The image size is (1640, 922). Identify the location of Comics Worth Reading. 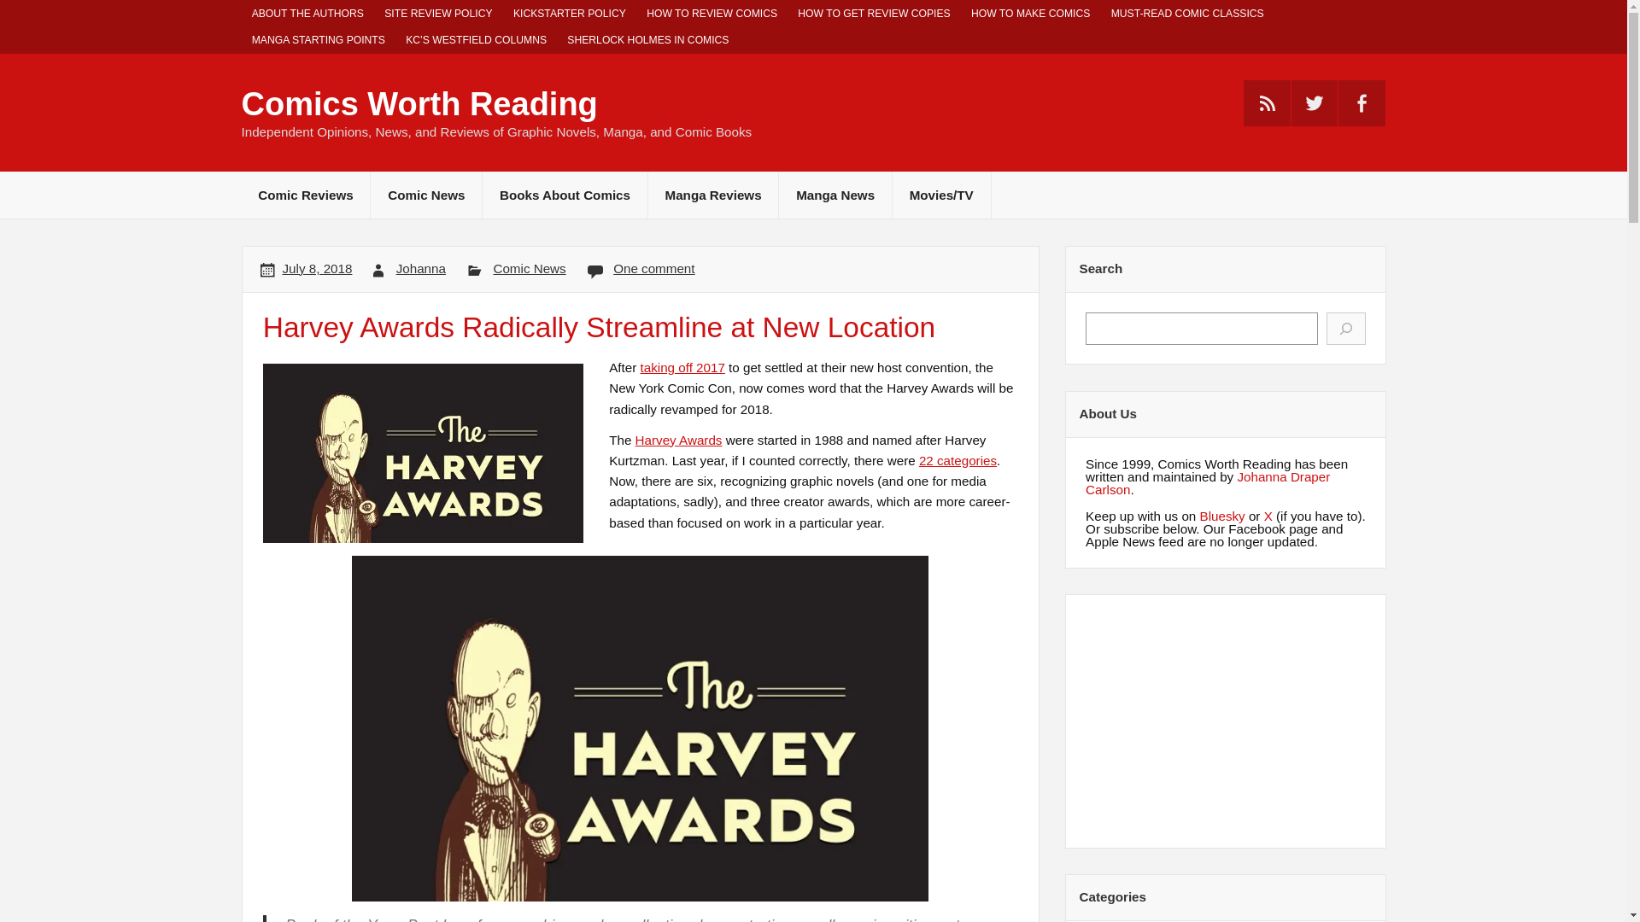
(419, 104).